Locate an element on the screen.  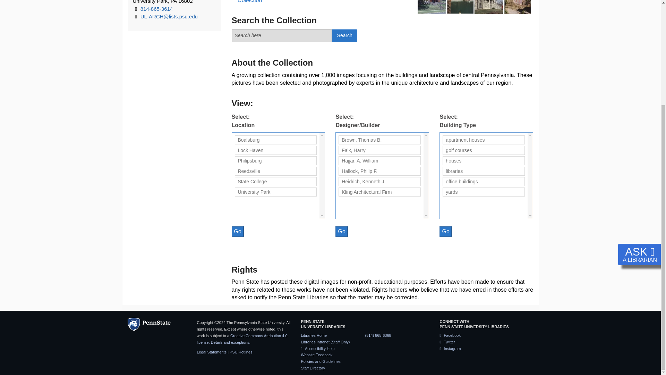
Facebook is located at coordinates (450, 335).